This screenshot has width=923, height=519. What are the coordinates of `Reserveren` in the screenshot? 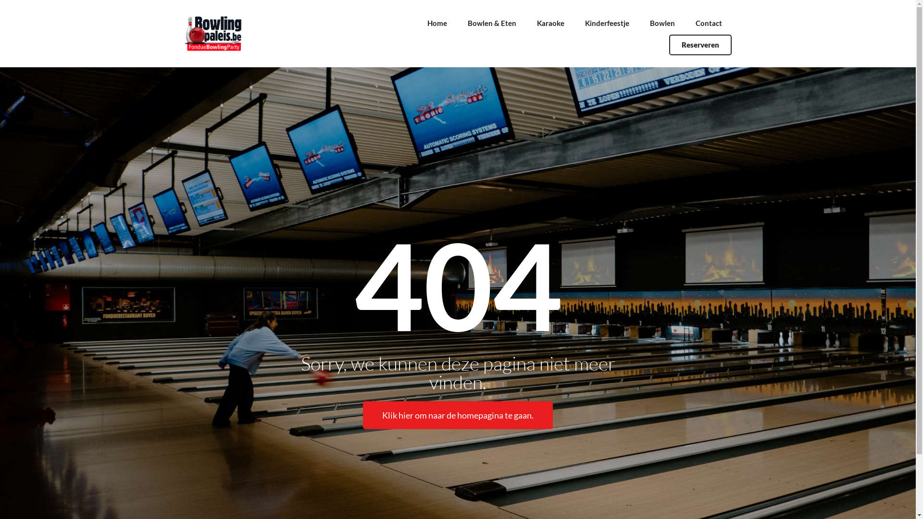 It's located at (700, 45).